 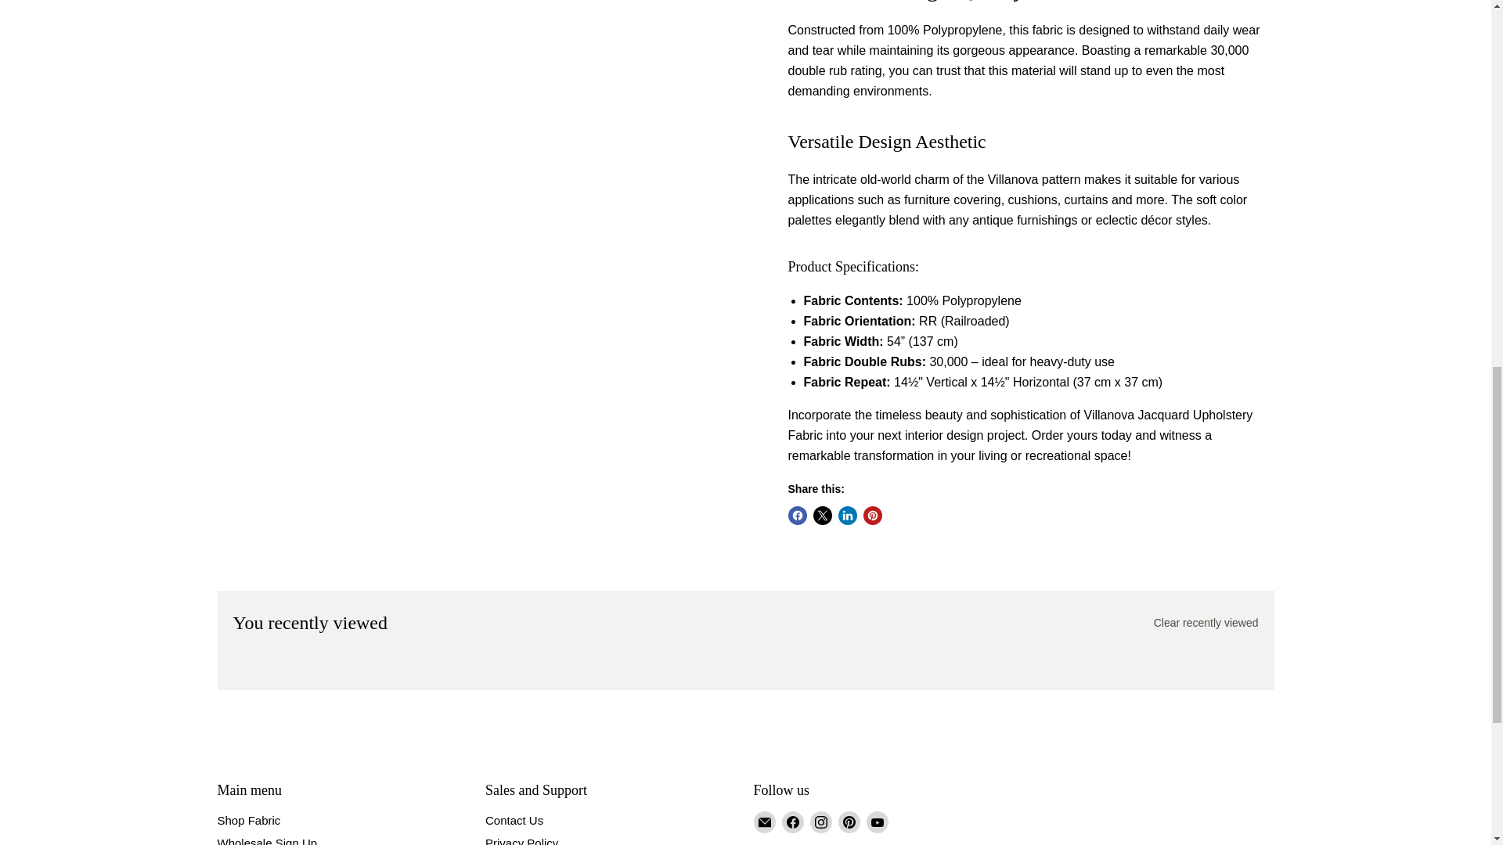 What do you see at coordinates (792, 822) in the screenshot?
I see `Facebook` at bounding box center [792, 822].